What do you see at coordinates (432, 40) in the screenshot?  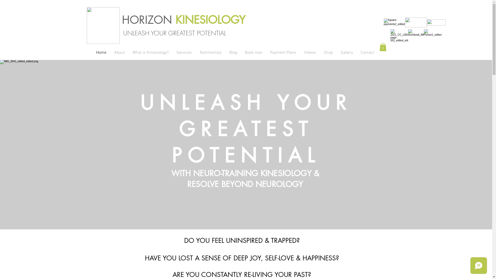 I see `Picture1.png` at bounding box center [432, 40].